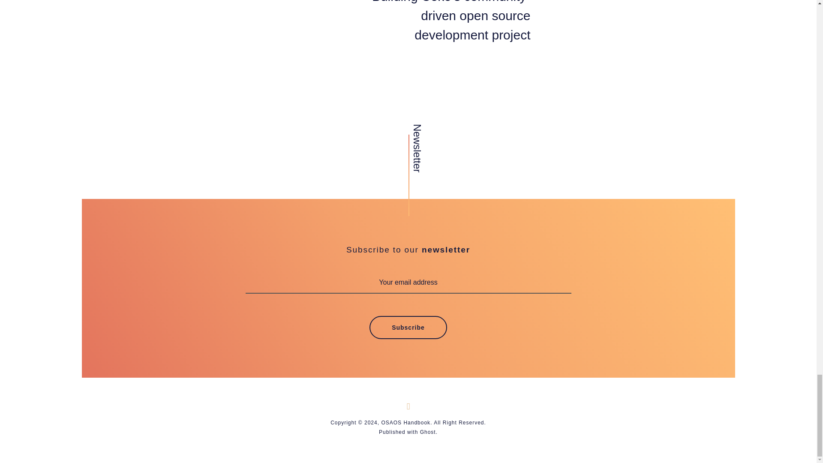 Image resolution: width=823 pixels, height=463 pixels. What do you see at coordinates (428, 432) in the screenshot?
I see `Ghost` at bounding box center [428, 432].